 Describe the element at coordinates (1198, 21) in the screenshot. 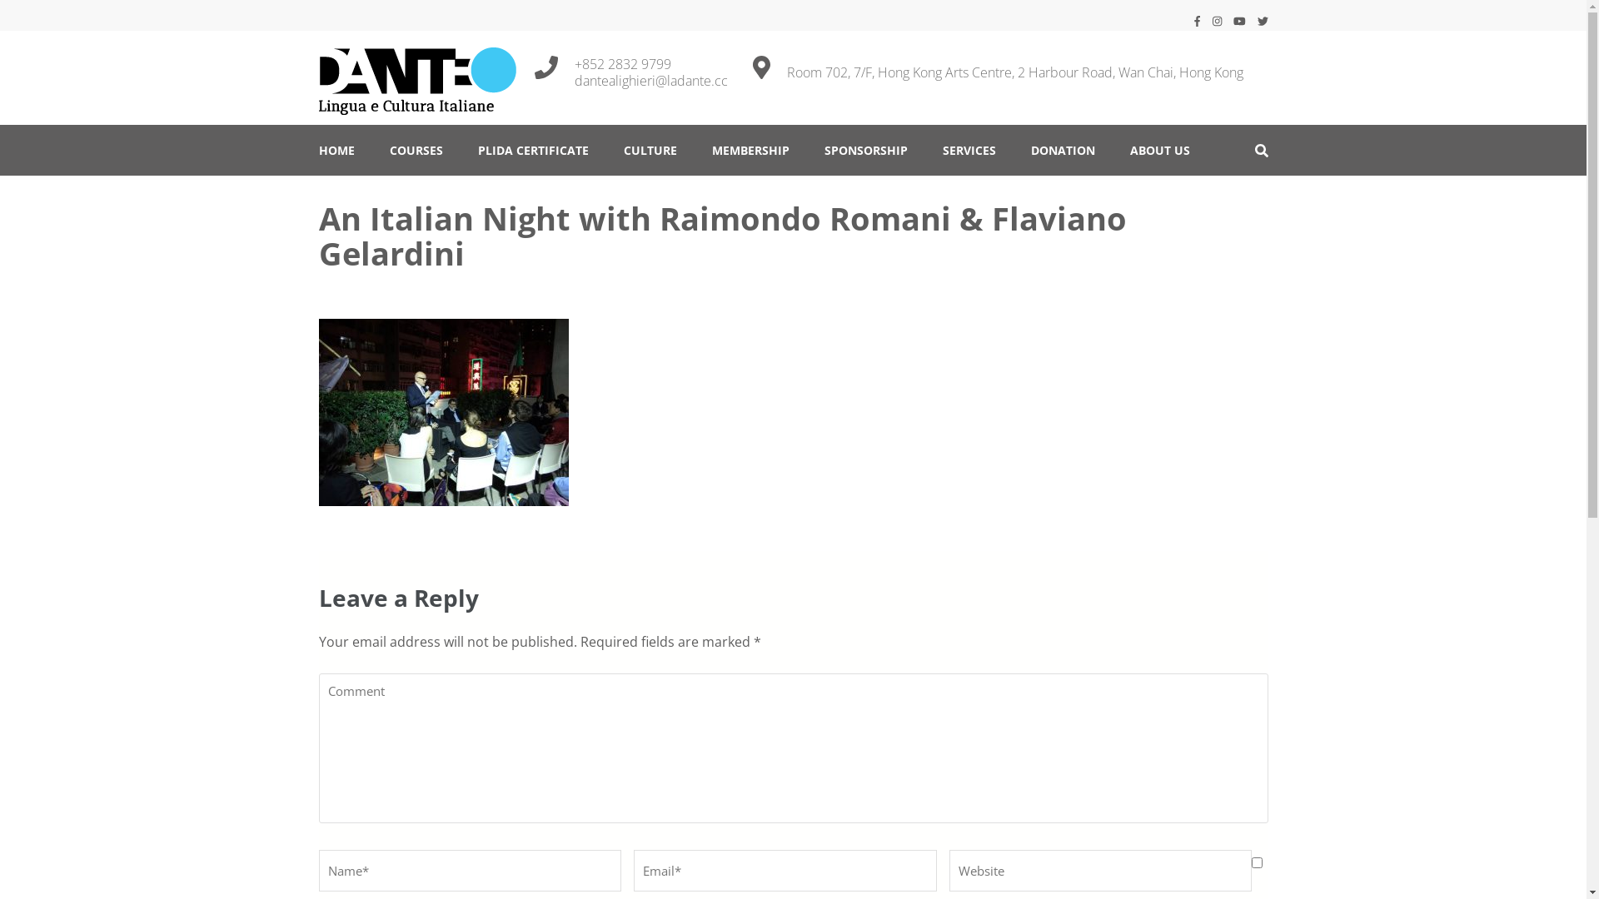

I see `facebook` at that location.